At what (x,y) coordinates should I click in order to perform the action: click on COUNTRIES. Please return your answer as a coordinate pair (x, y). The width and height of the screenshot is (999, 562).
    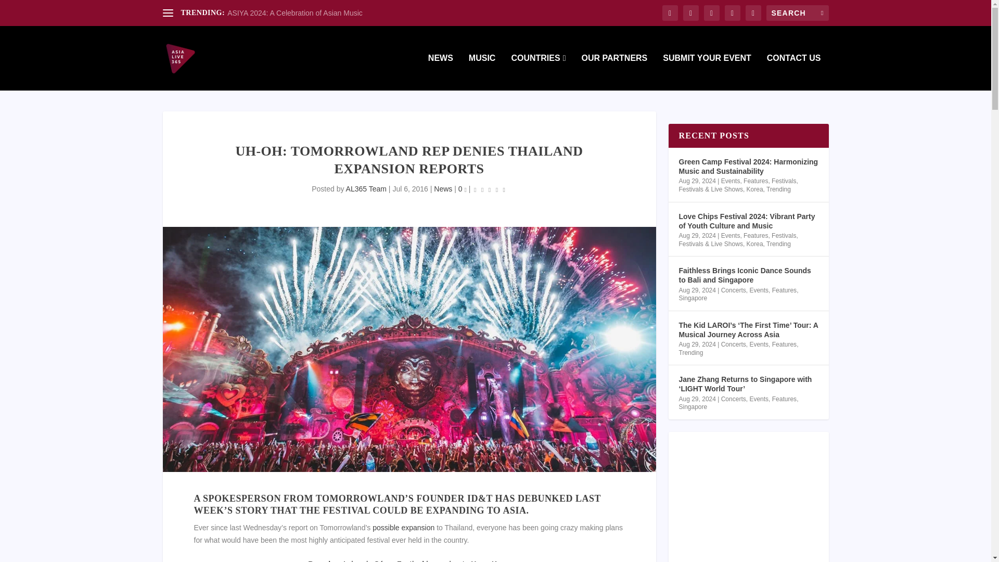
    Looking at the image, I should click on (538, 72).